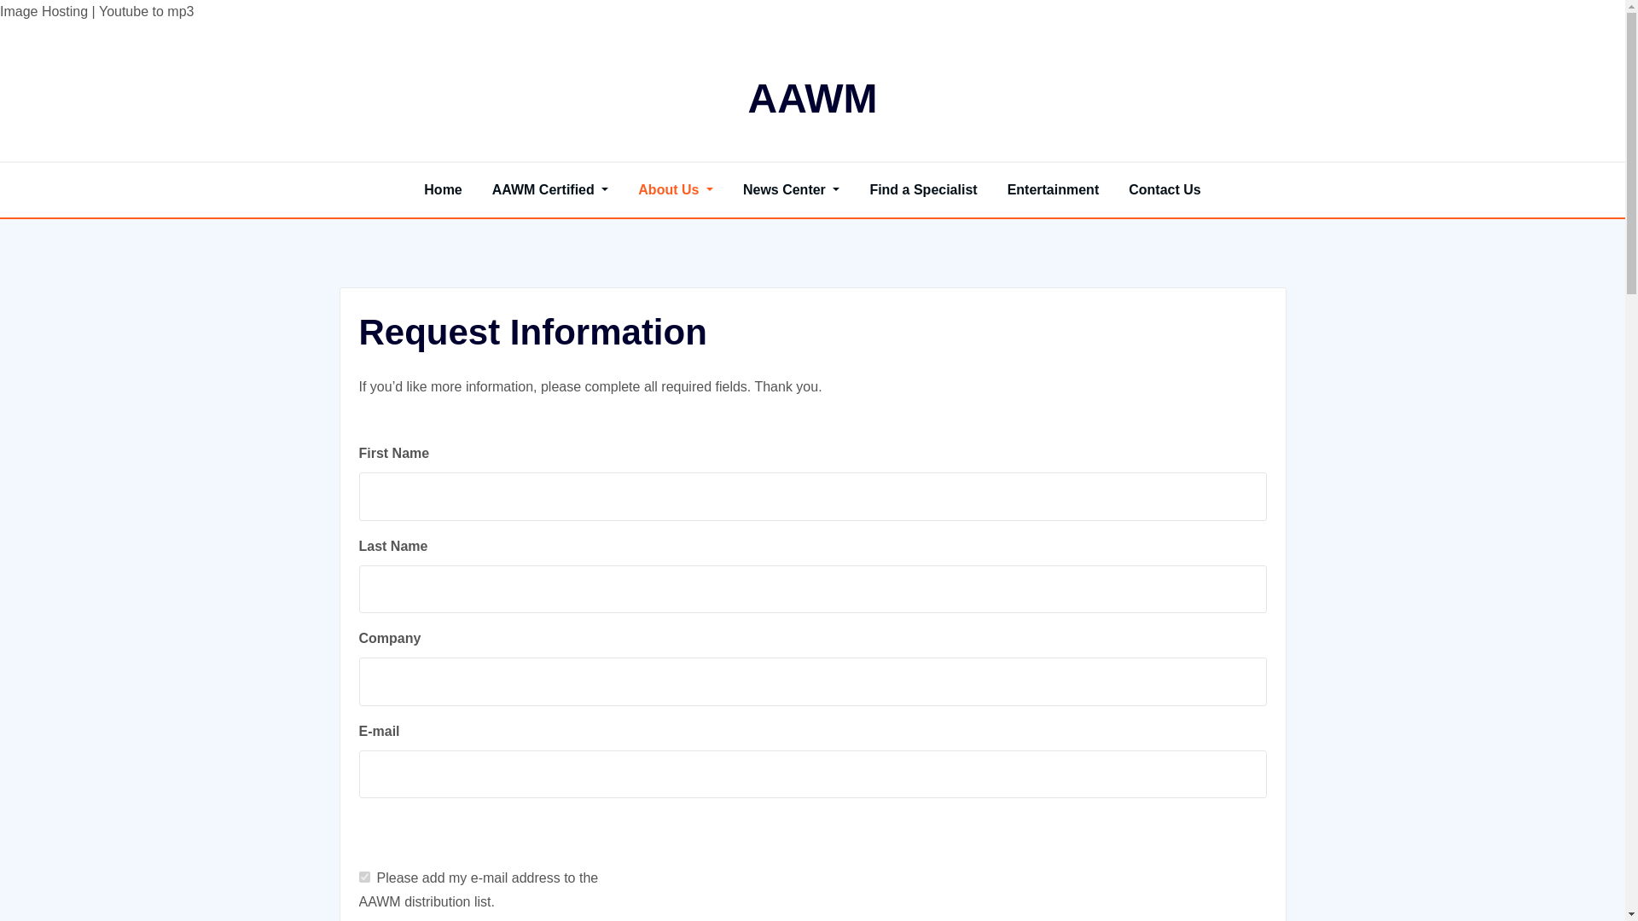  I want to click on About Us, so click(676, 189).